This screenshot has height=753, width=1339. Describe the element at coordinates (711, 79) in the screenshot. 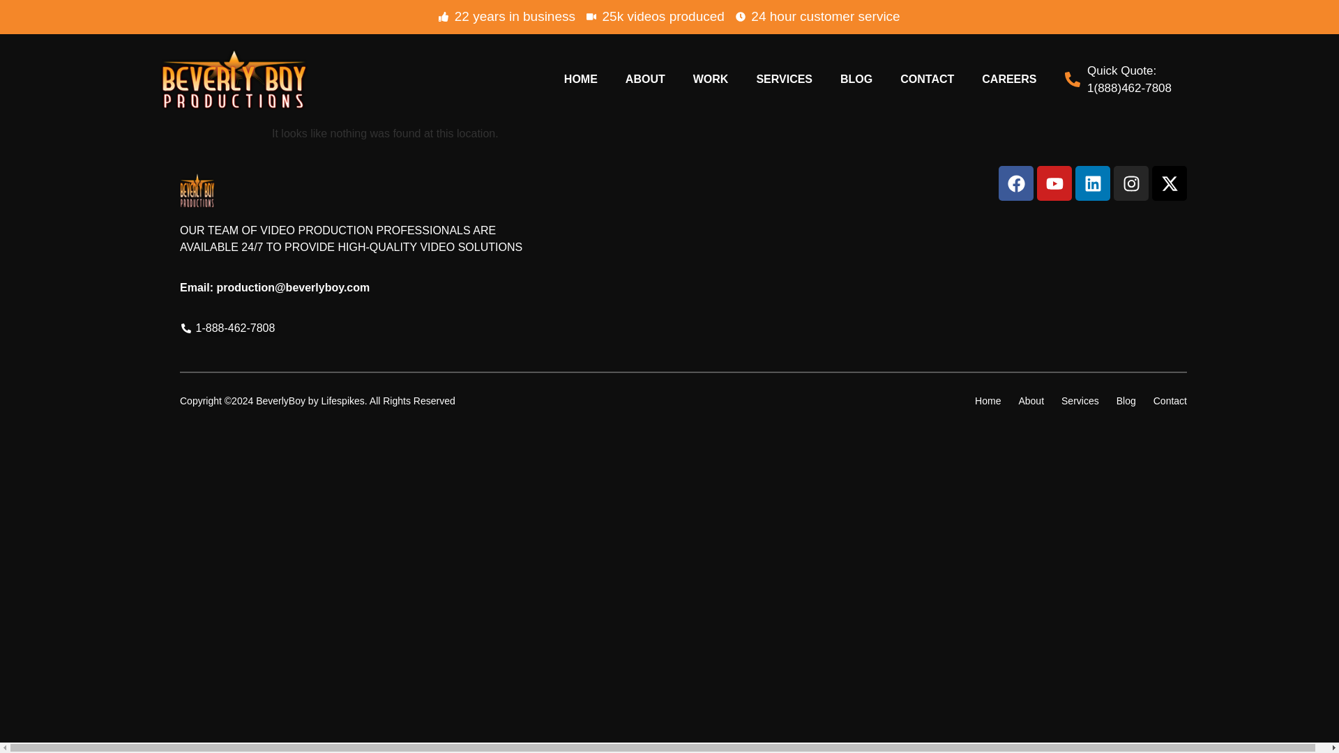

I see `WORK` at that location.